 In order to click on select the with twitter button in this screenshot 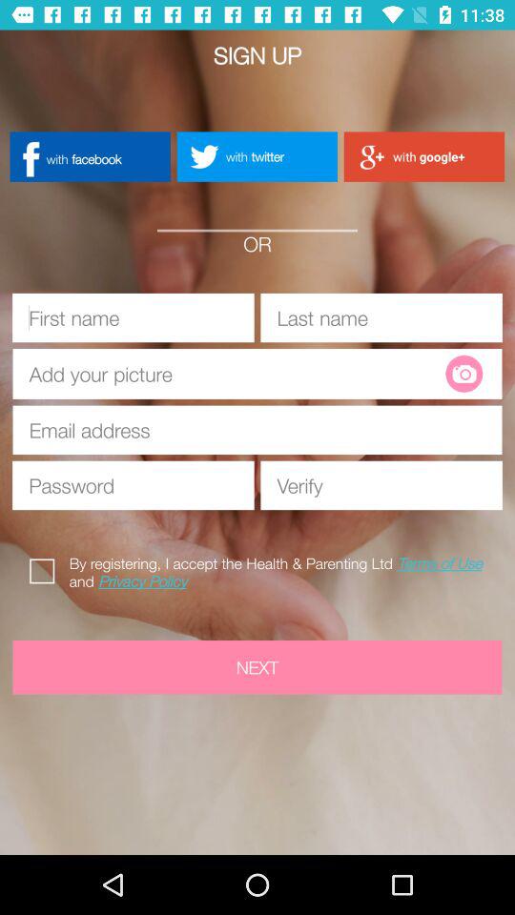, I will do `click(257, 156)`.